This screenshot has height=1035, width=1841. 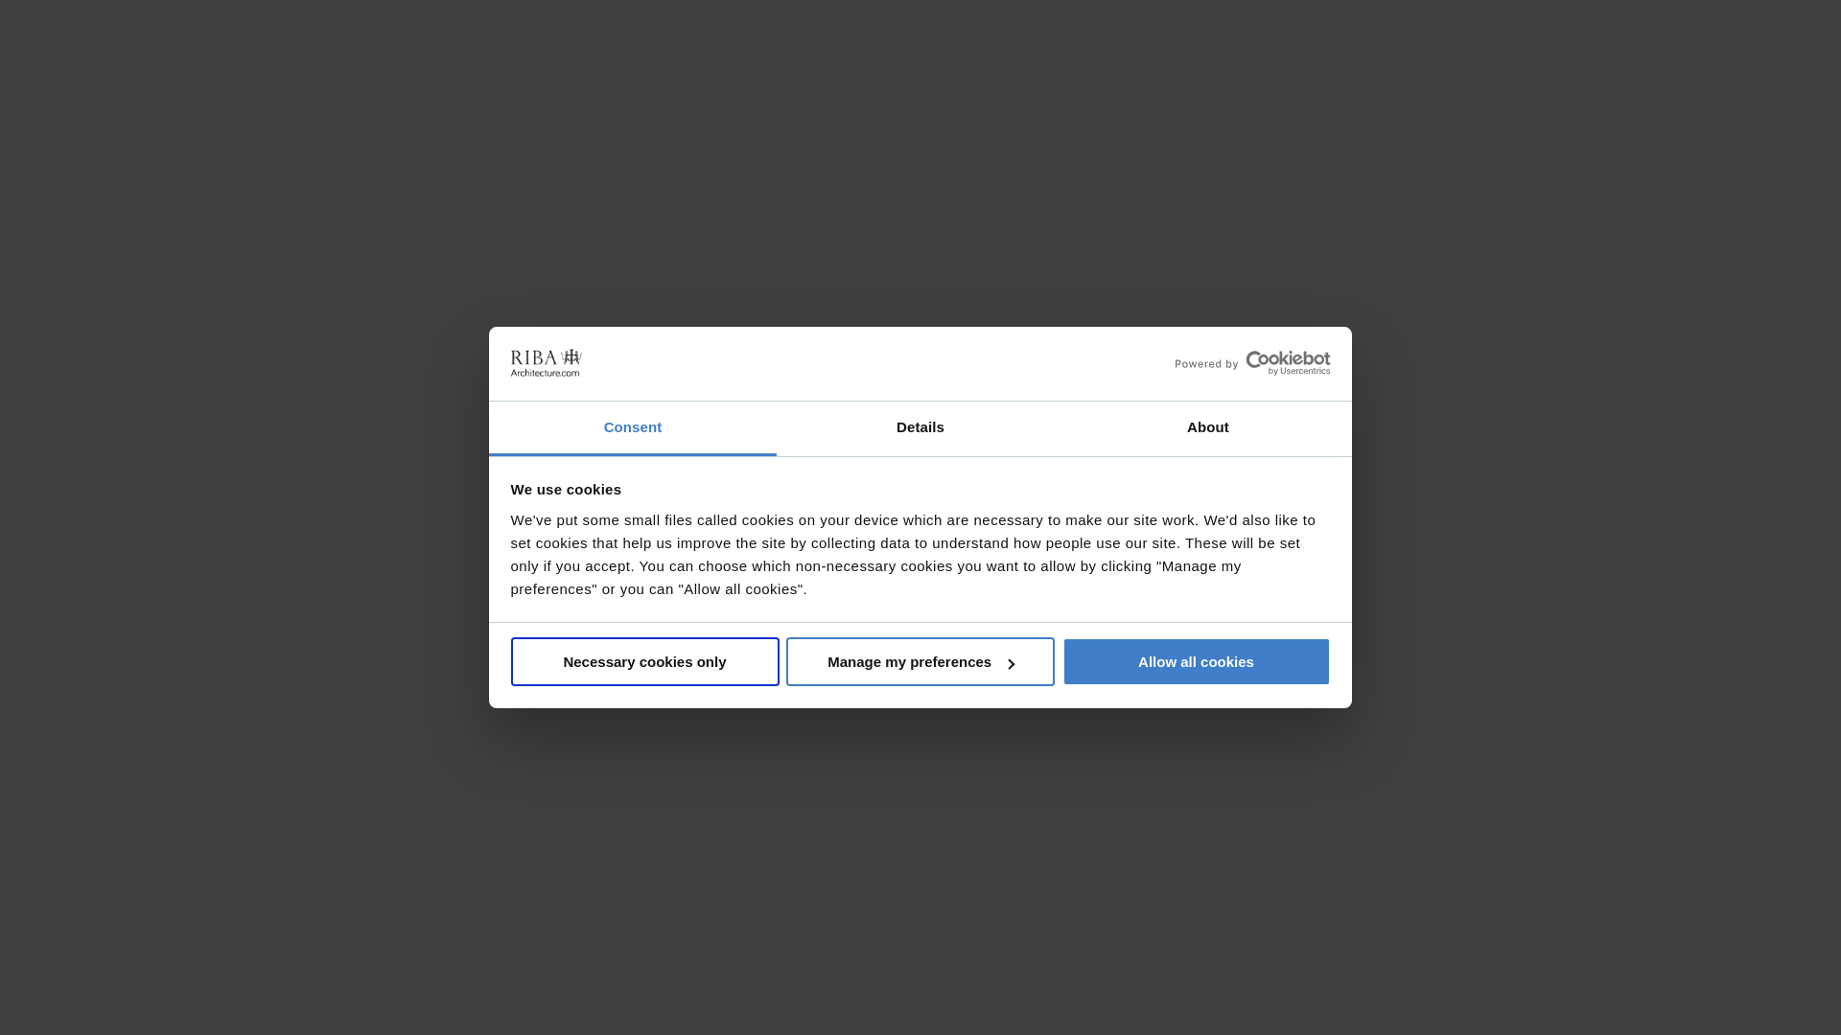 I want to click on Manage my preferences, so click(x=920, y=661).